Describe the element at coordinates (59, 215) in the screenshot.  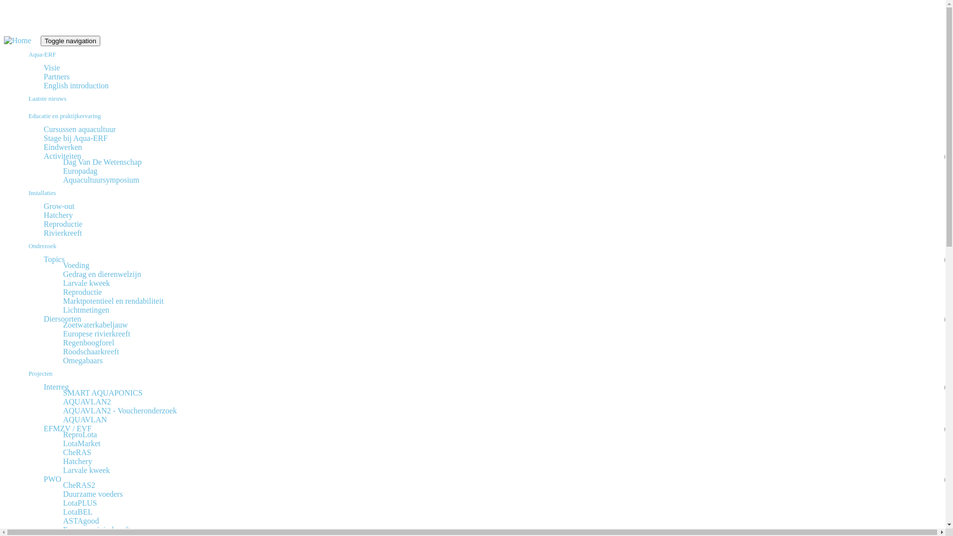
I see `Hatchery` at that location.